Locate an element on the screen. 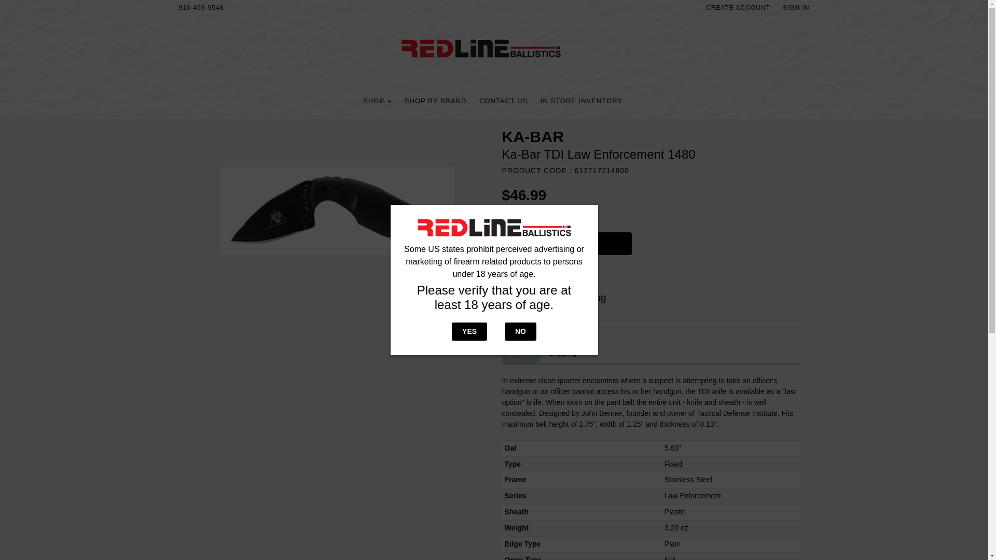 The image size is (996, 560). ADD TO CART is located at coordinates (572, 246).